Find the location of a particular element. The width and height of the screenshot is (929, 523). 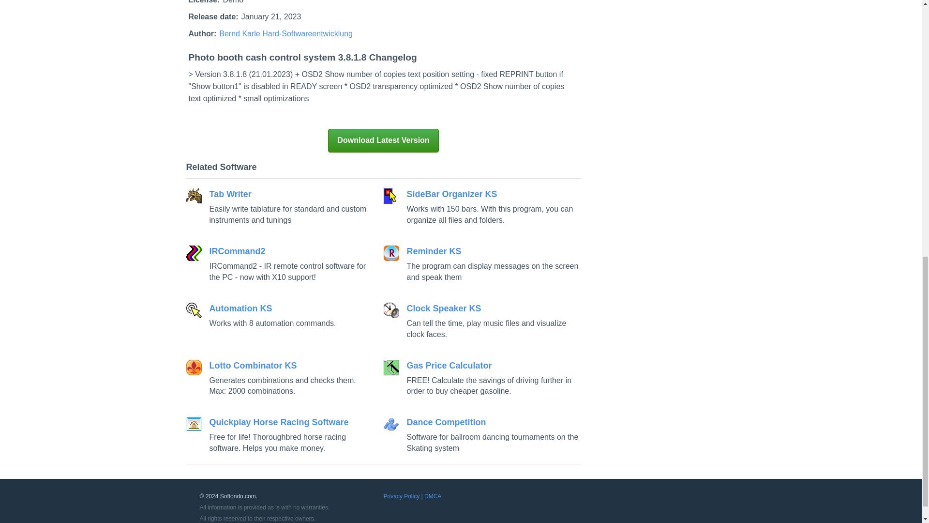

SideBar Organizer KS is located at coordinates (482, 207).